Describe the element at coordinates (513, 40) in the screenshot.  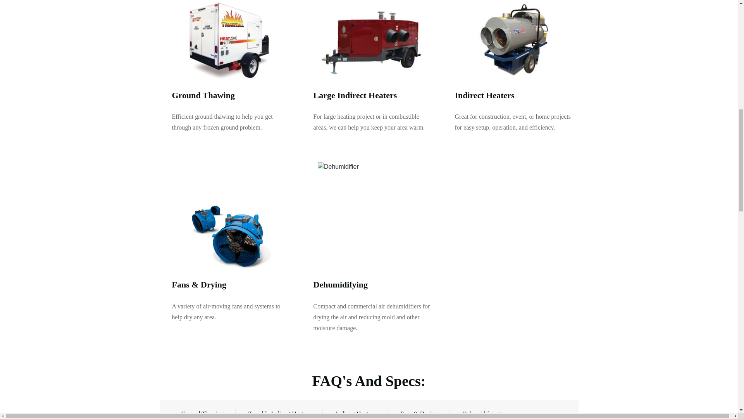
I see `frostfighter indirect heater icon real` at that location.